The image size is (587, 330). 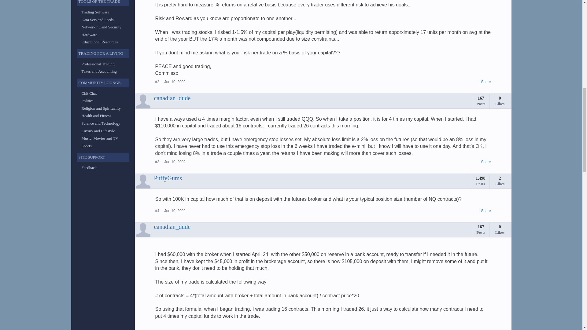 What do you see at coordinates (100, 42) in the screenshot?
I see `Educational Resources` at bounding box center [100, 42].